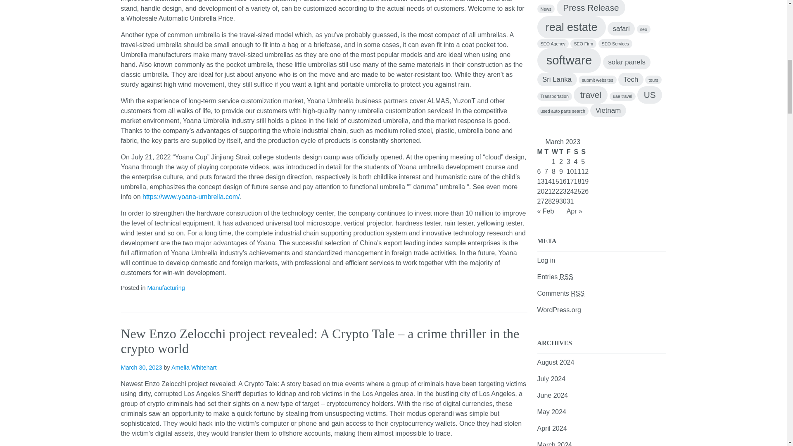  Describe the element at coordinates (141, 368) in the screenshot. I see `March 30, 2023` at that location.